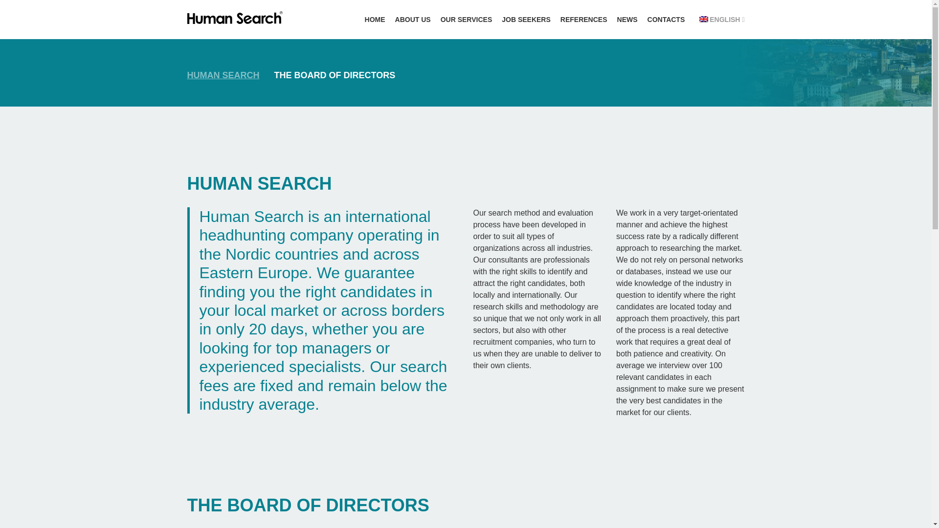 The image size is (939, 528). What do you see at coordinates (375, 20) in the screenshot?
I see `HOME` at bounding box center [375, 20].